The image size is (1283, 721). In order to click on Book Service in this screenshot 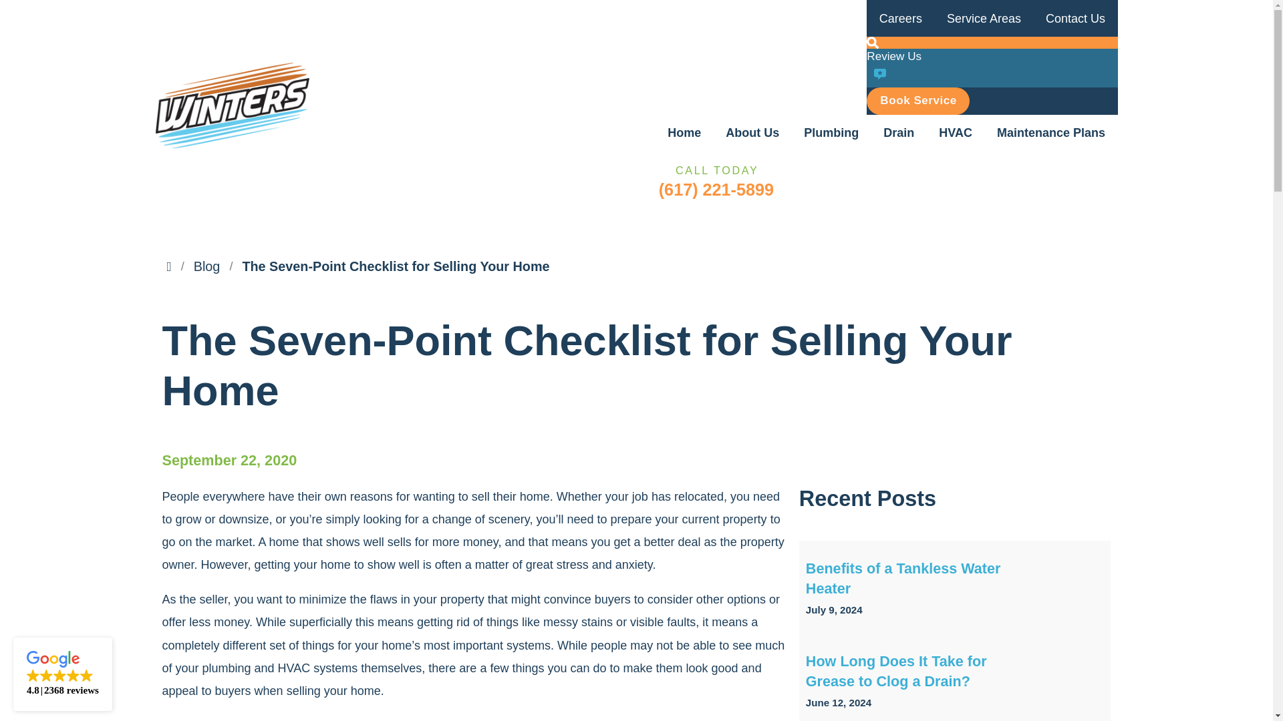, I will do `click(918, 100)`.